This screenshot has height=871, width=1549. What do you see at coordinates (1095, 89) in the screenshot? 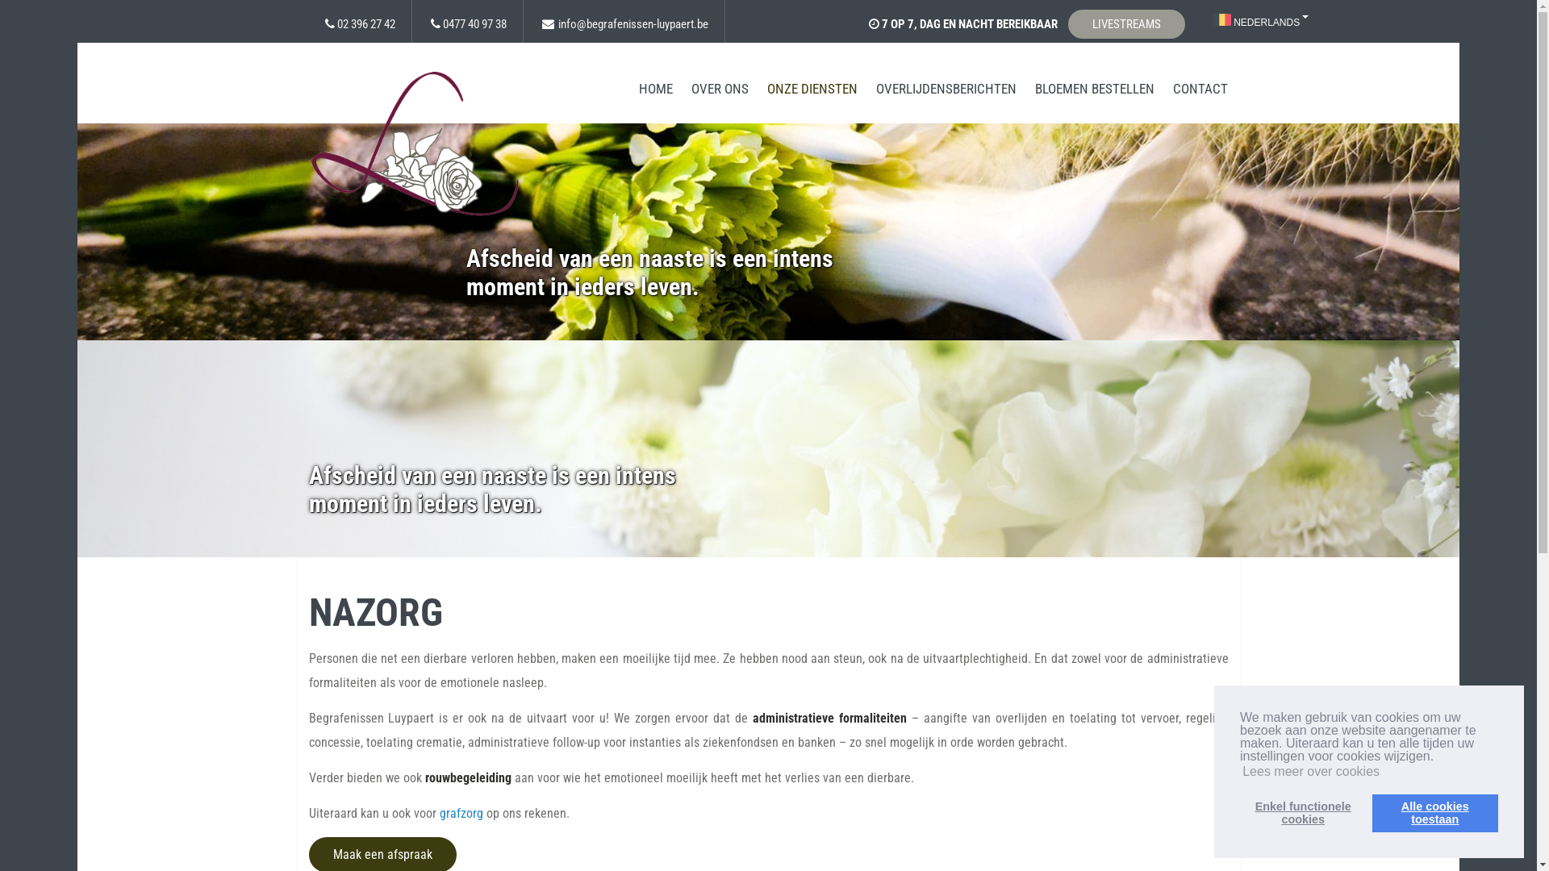
I see `BLOEMEN BESTELLEN` at bounding box center [1095, 89].